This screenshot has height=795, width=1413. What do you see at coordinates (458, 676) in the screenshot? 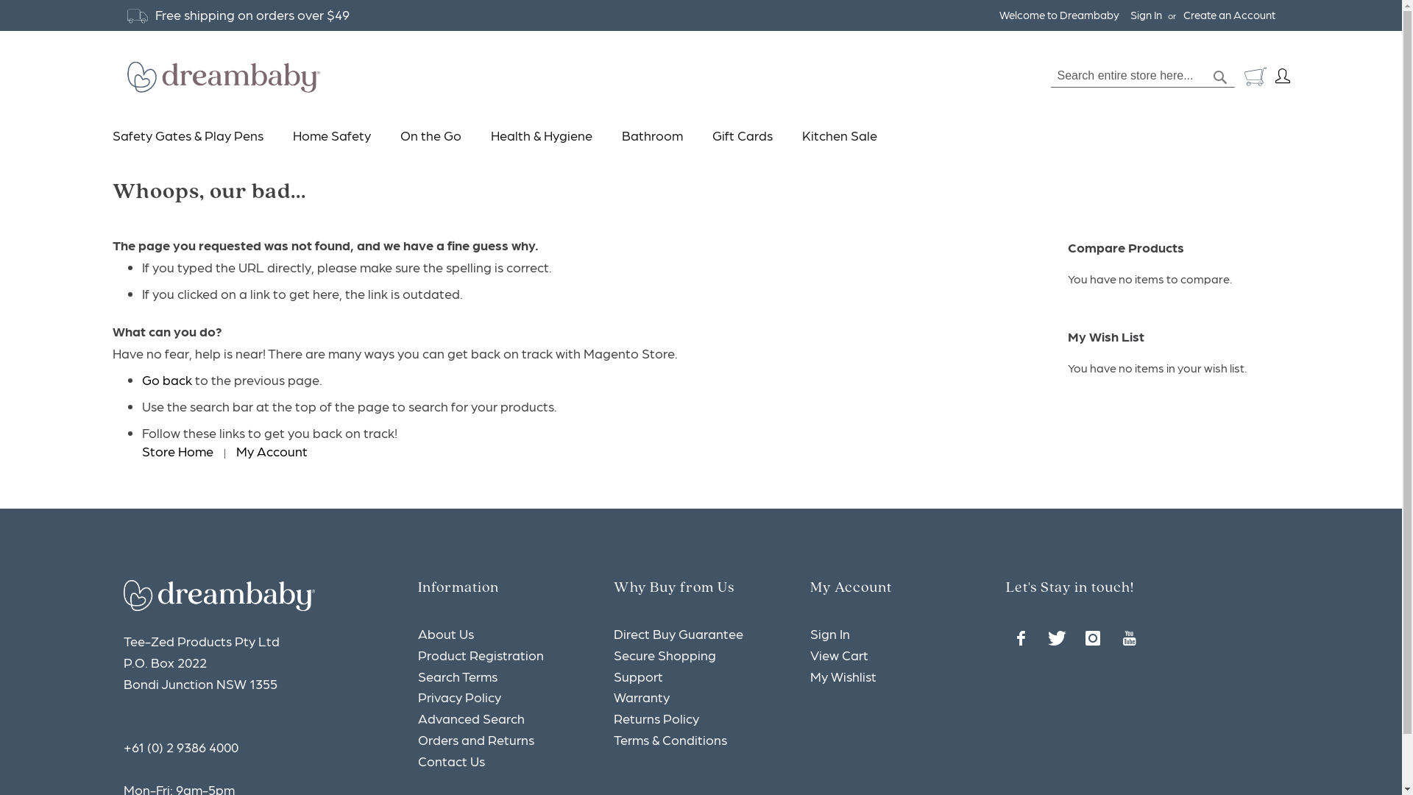
I see `Search Terms` at bounding box center [458, 676].